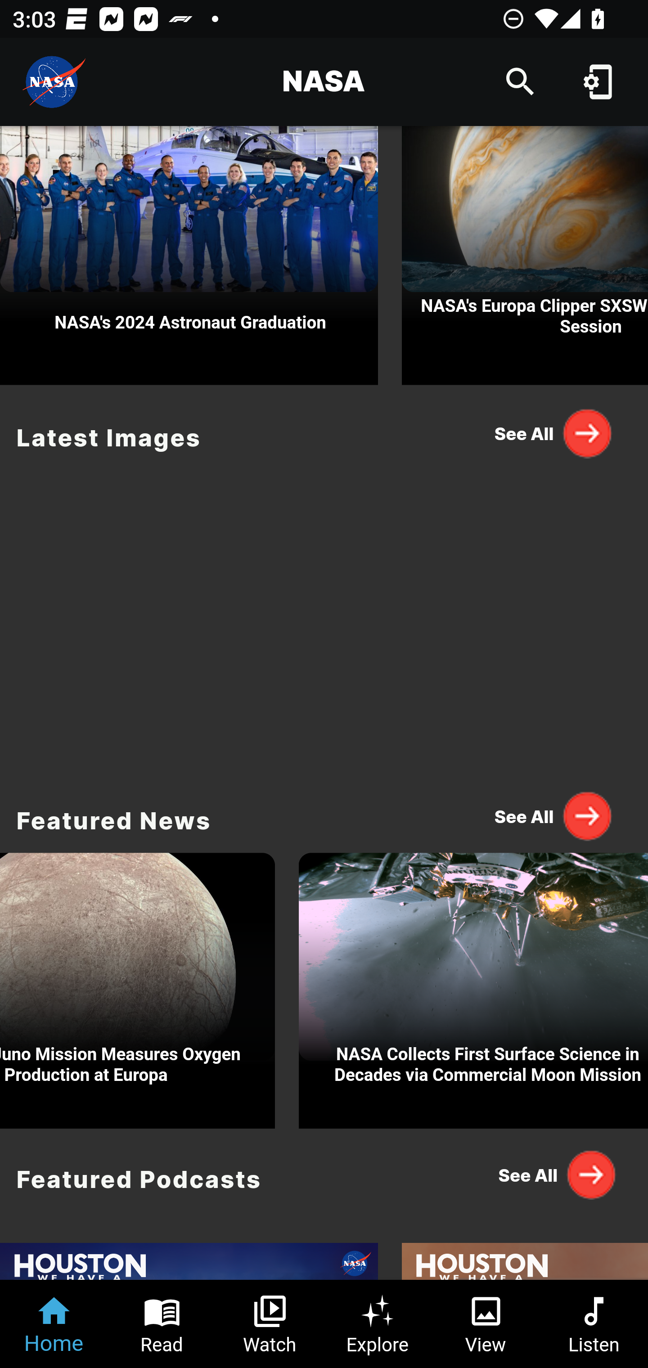  What do you see at coordinates (378, 1324) in the screenshot?
I see `Explore
Tab 4 of 6` at bounding box center [378, 1324].